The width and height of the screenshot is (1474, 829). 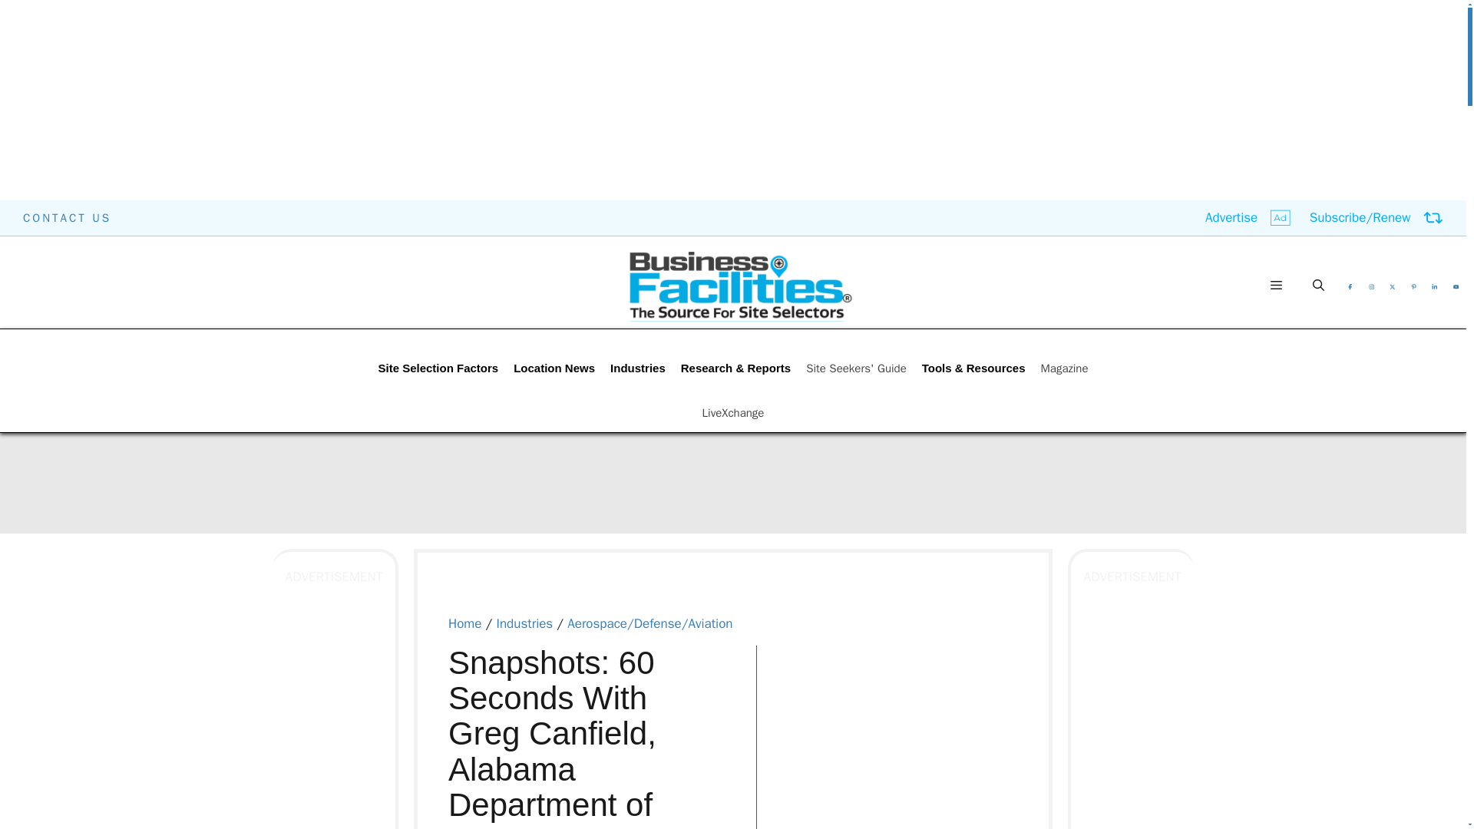 I want to click on CONTACT US, so click(x=68, y=217).